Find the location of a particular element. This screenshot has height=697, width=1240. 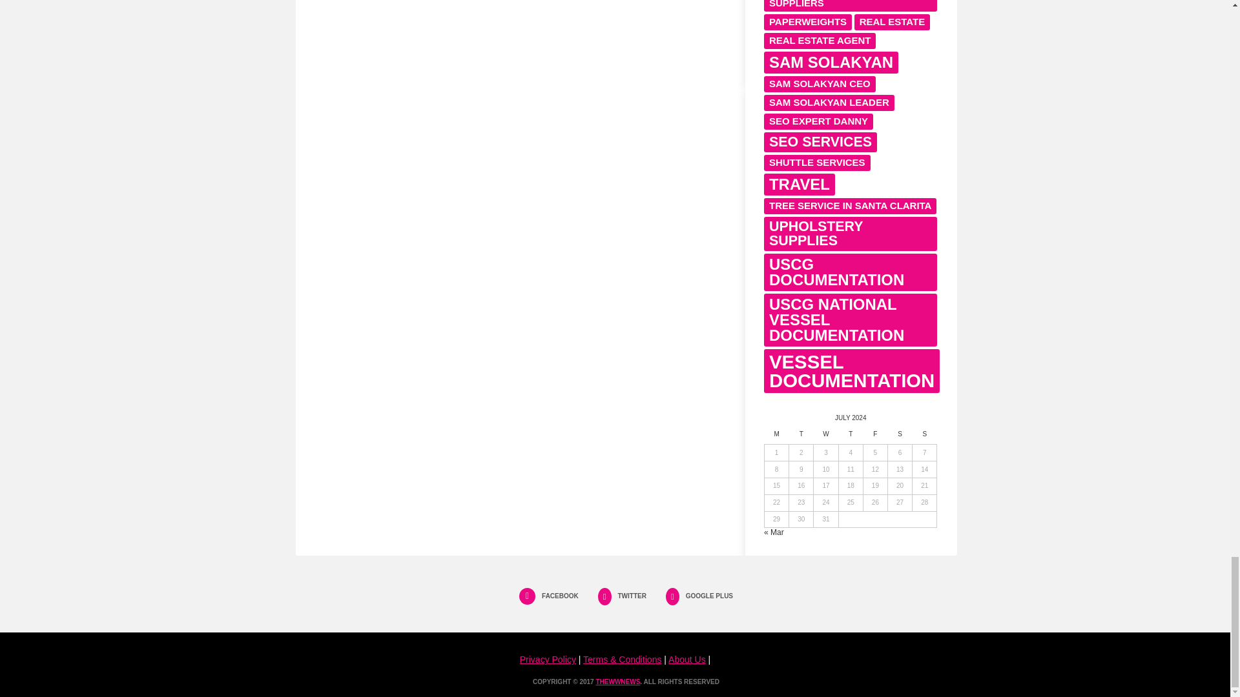

Wednesday is located at coordinates (825, 438).